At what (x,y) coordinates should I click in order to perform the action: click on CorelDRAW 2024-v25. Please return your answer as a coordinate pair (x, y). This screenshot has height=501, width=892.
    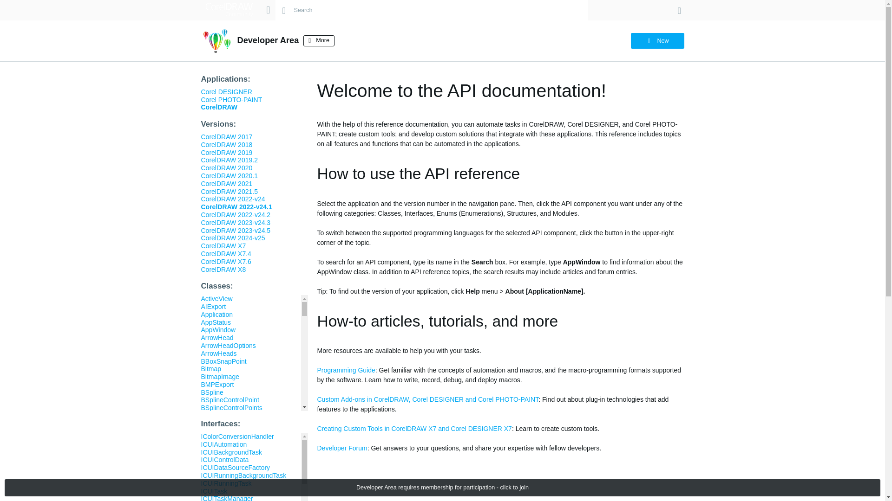
    Looking at the image, I should click on (233, 238).